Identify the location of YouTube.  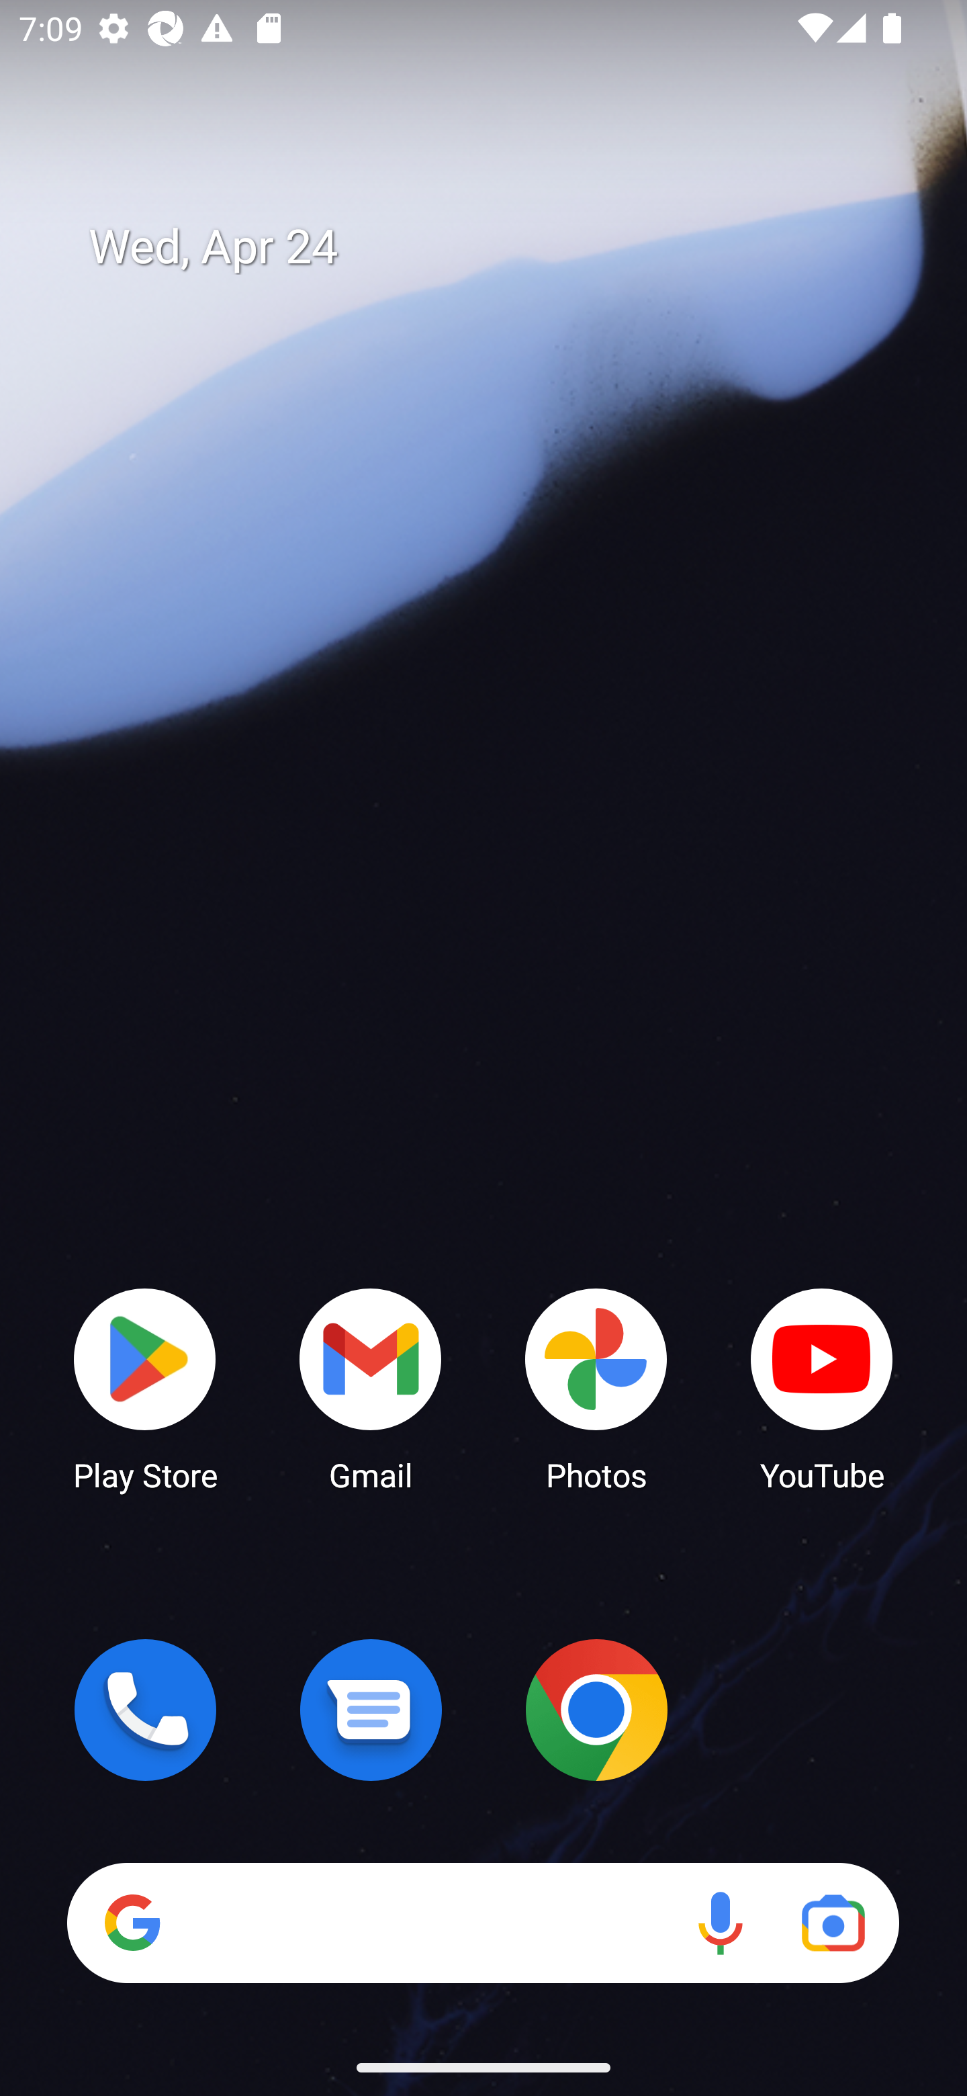
(822, 1388).